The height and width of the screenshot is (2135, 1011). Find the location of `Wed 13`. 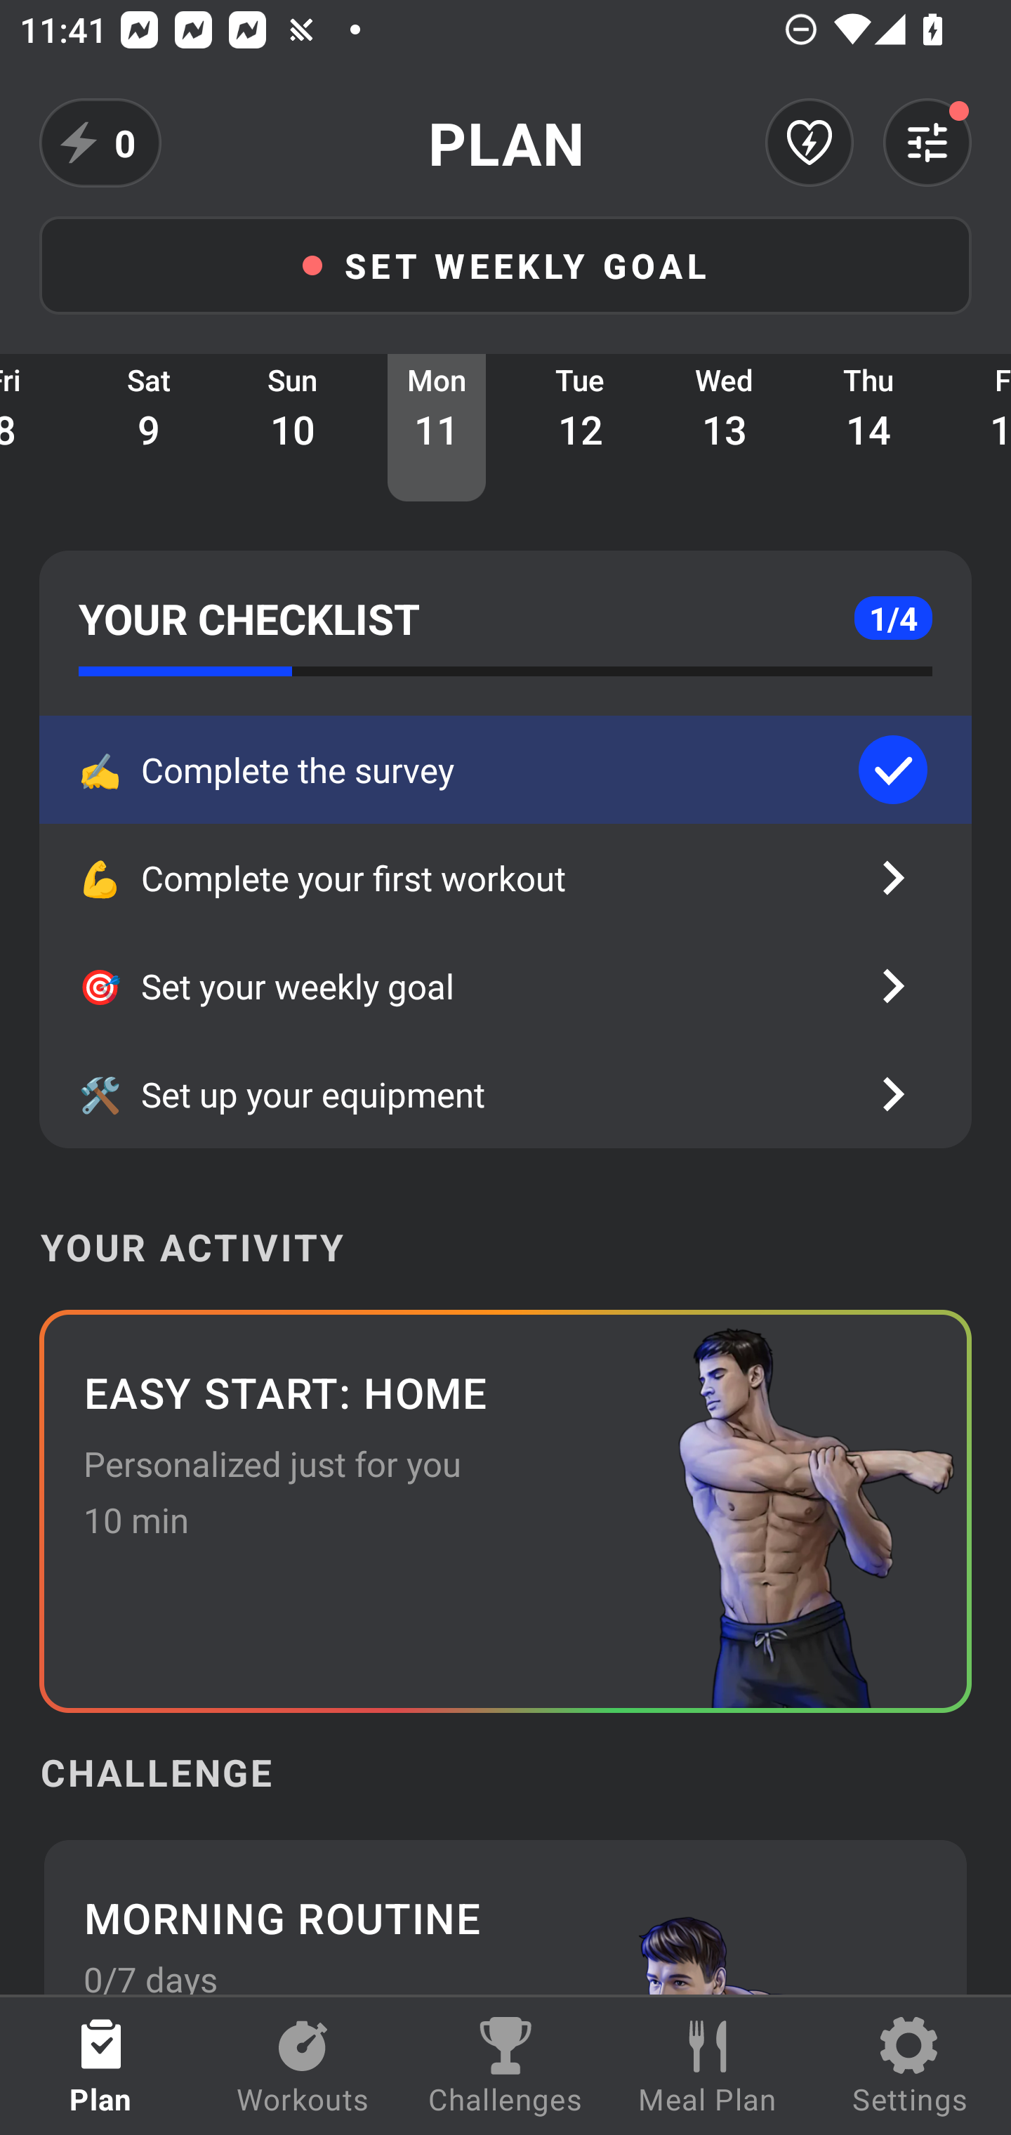

Wed 13 is located at coordinates (725, 428).